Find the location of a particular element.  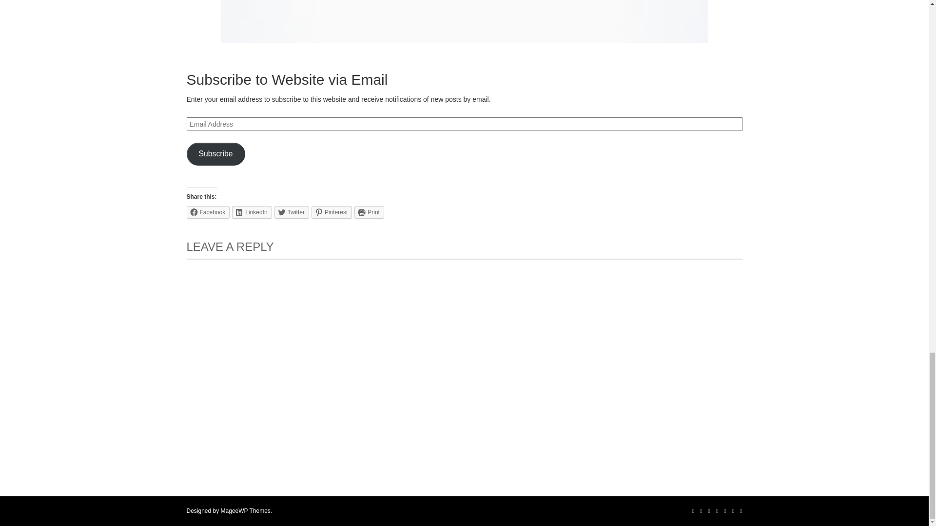

Click to share on Twitter is located at coordinates (292, 212).